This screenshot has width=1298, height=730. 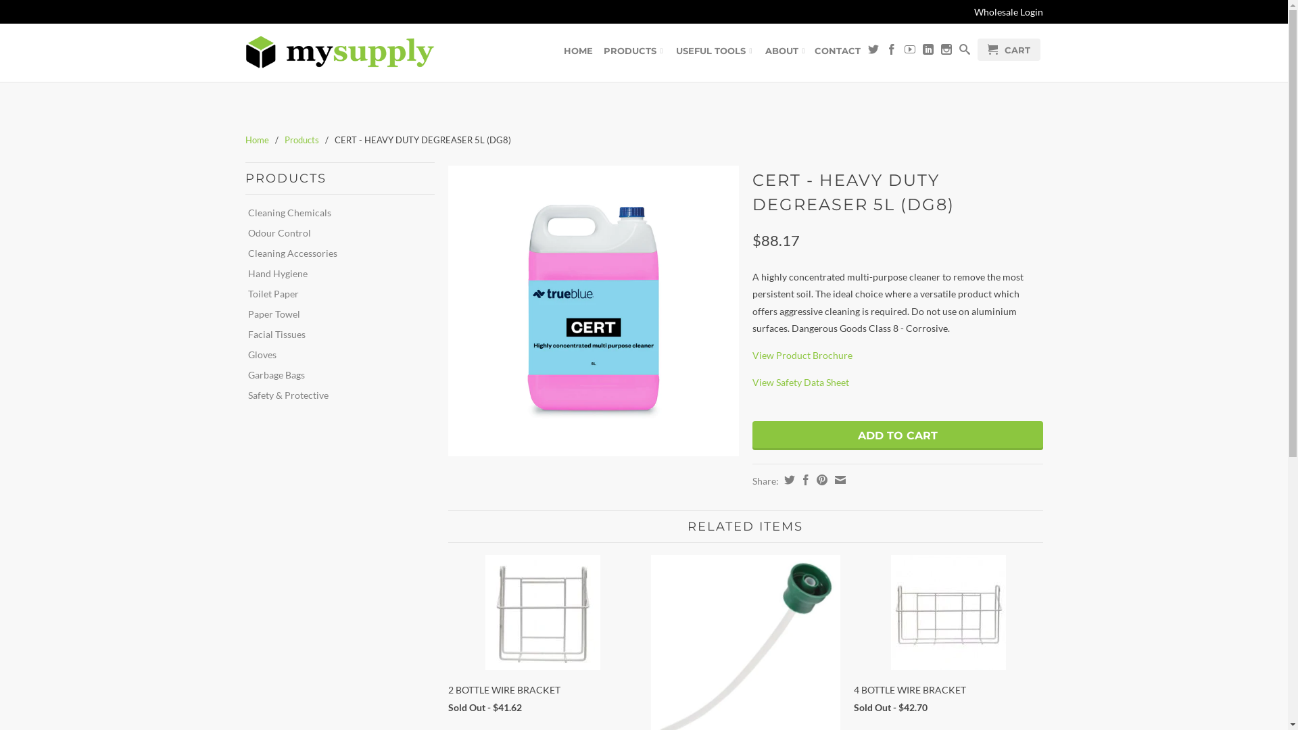 What do you see at coordinates (838, 480) in the screenshot?
I see `Email this to a friend` at bounding box center [838, 480].